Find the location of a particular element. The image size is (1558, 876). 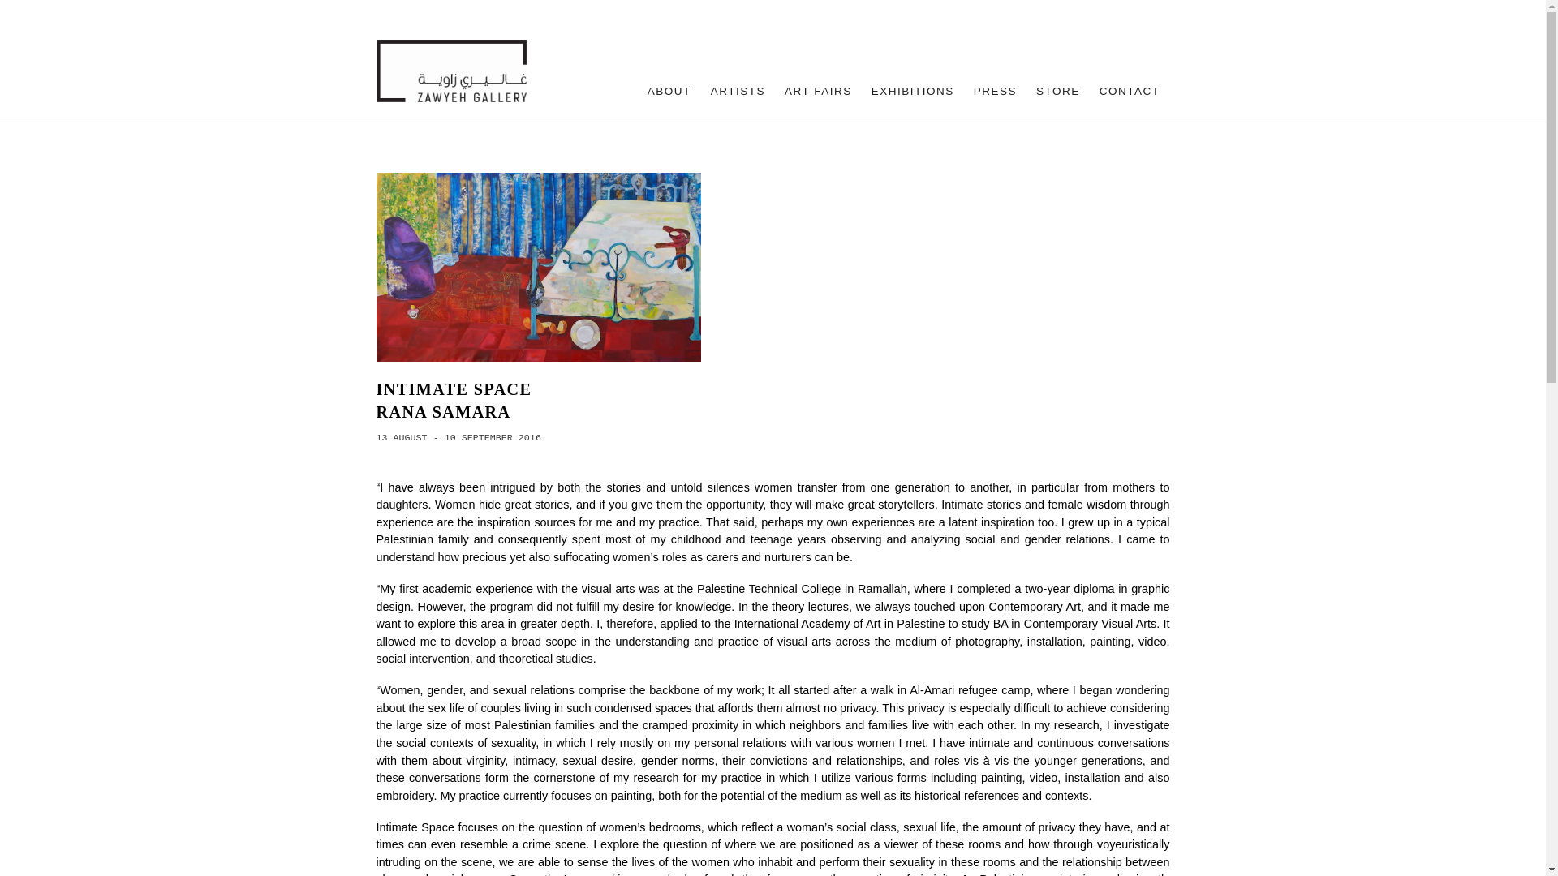

CONTACT is located at coordinates (1130, 92).